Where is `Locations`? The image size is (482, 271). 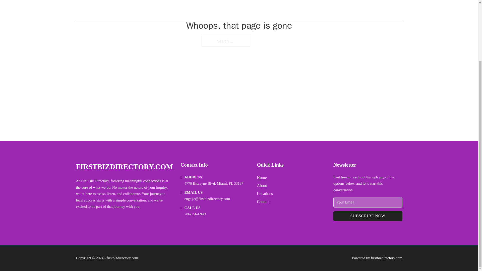
Locations is located at coordinates (265, 194).